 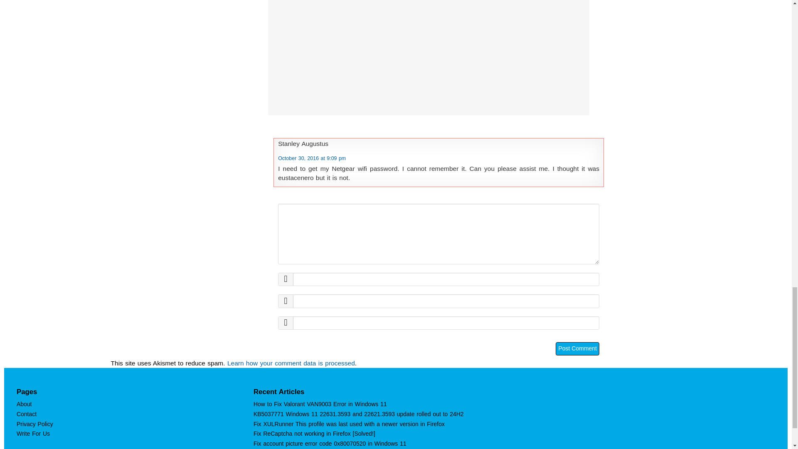 What do you see at coordinates (27, 414) in the screenshot?
I see `Contact` at bounding box center [27, 414].